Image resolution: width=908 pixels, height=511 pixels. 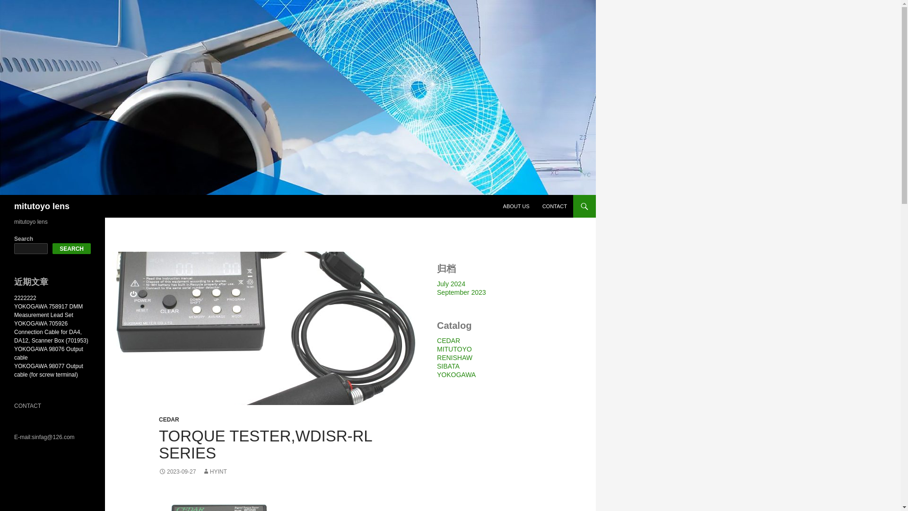 I want to click on YOKOGAWA 758917 DMM Measurement Lead Set, so click(x=48, y=310).